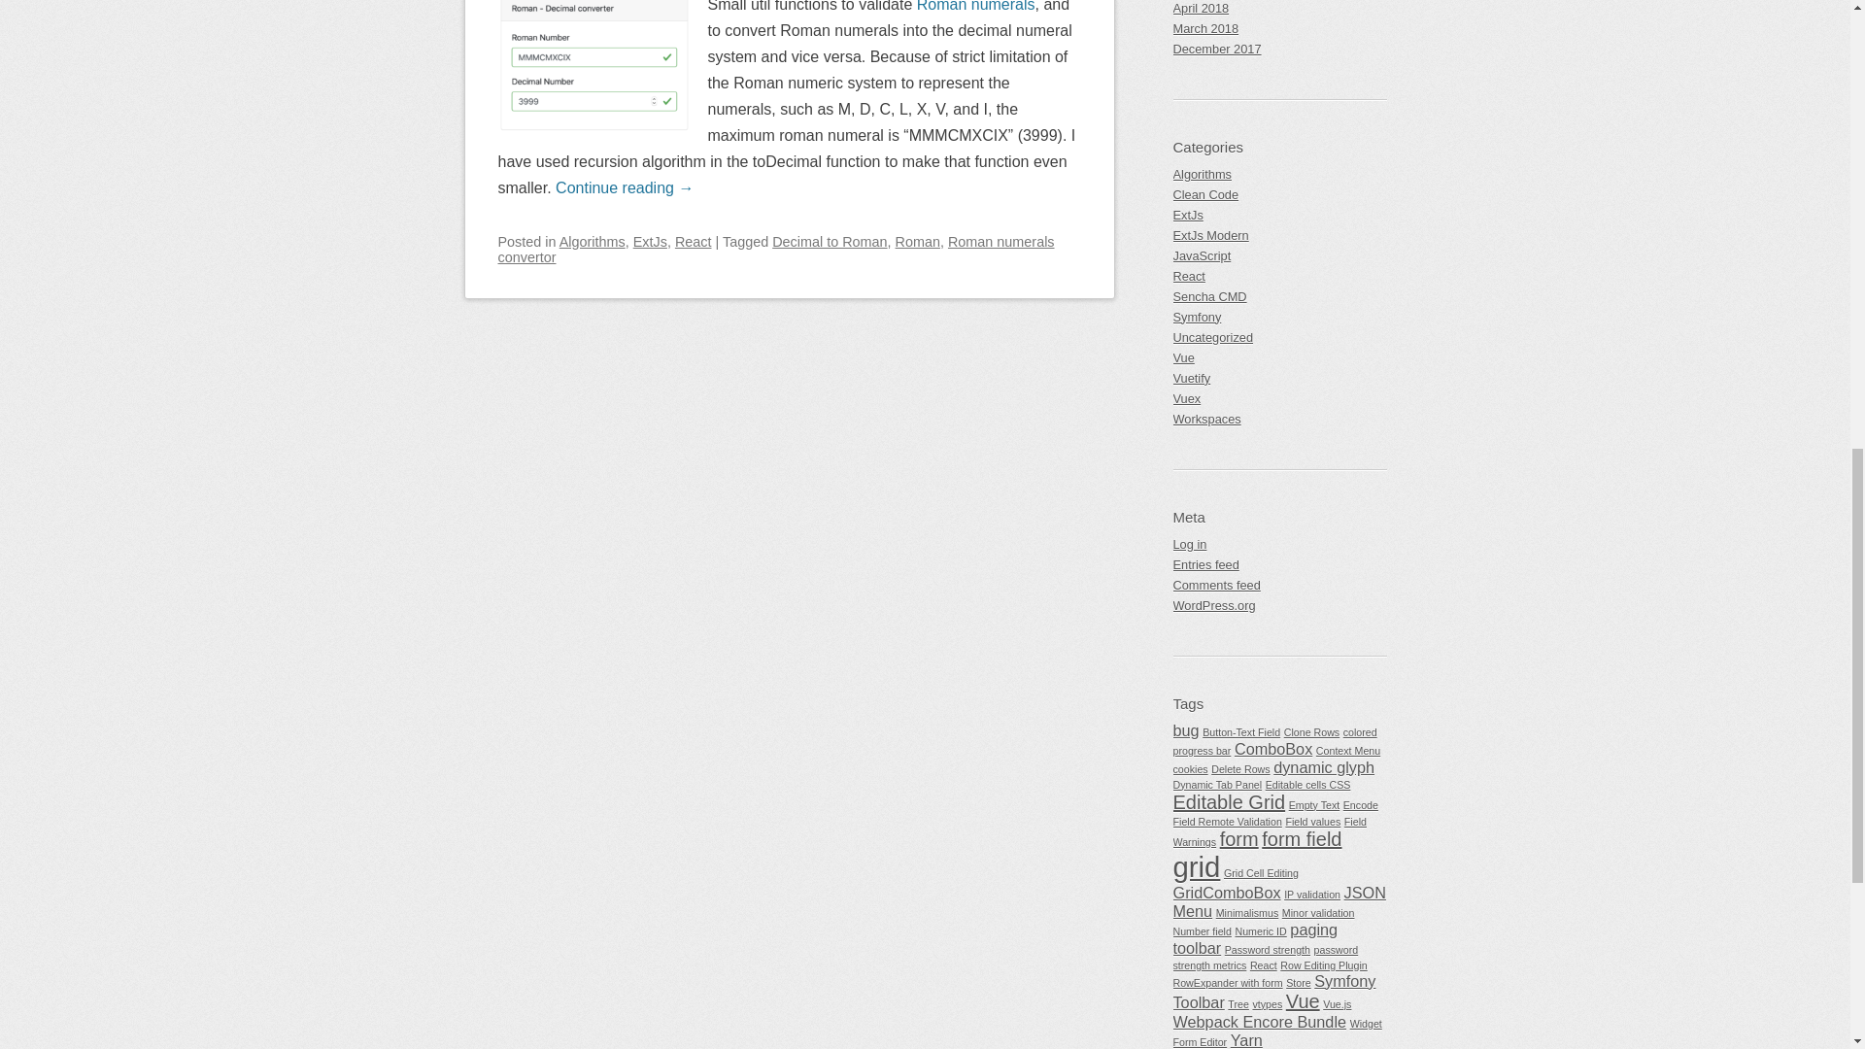 Image resolution: width=1865 pixels, height=1049 pixels. What do you see at coordinates (917, 240) in the screenshot?
I see `Roman` at bounding box center [917, 240].